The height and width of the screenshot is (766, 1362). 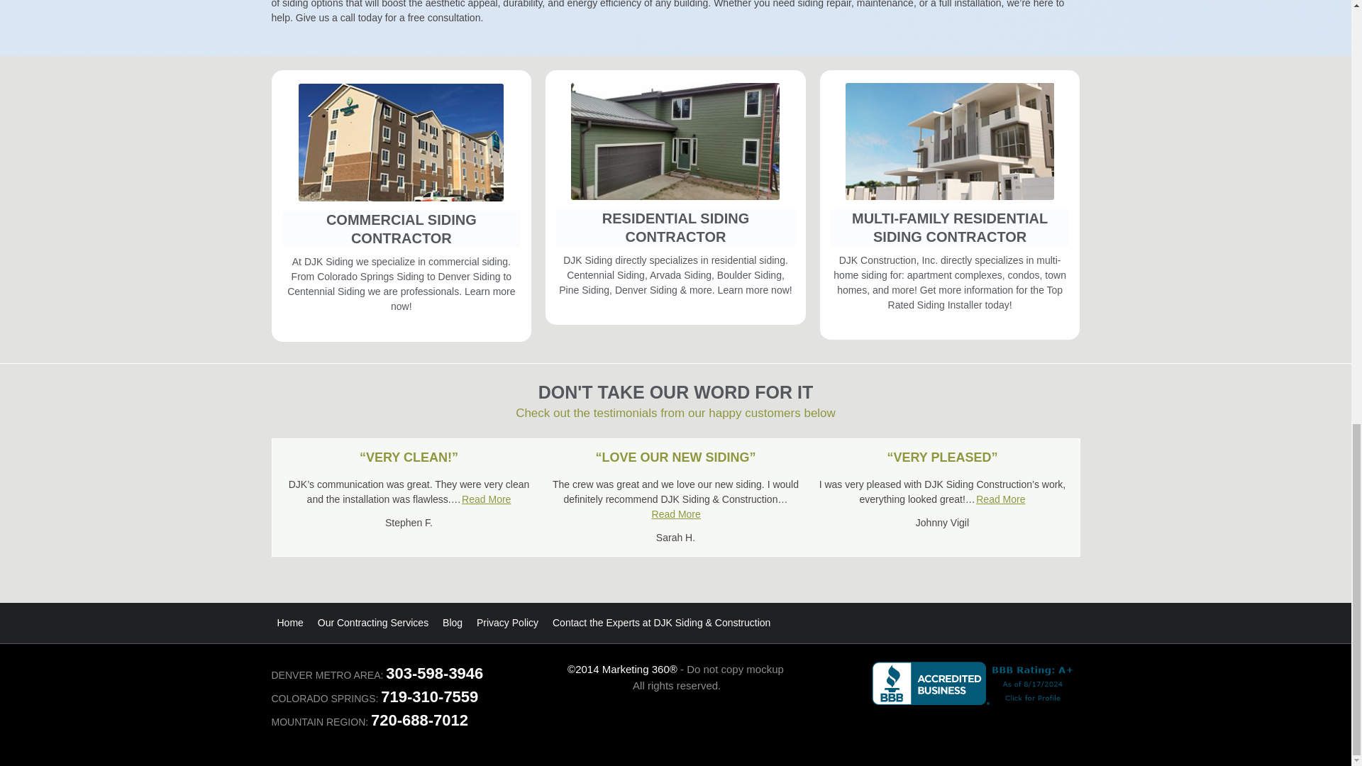 I want to click on Read Full Post, so click(x=1000, y=499).